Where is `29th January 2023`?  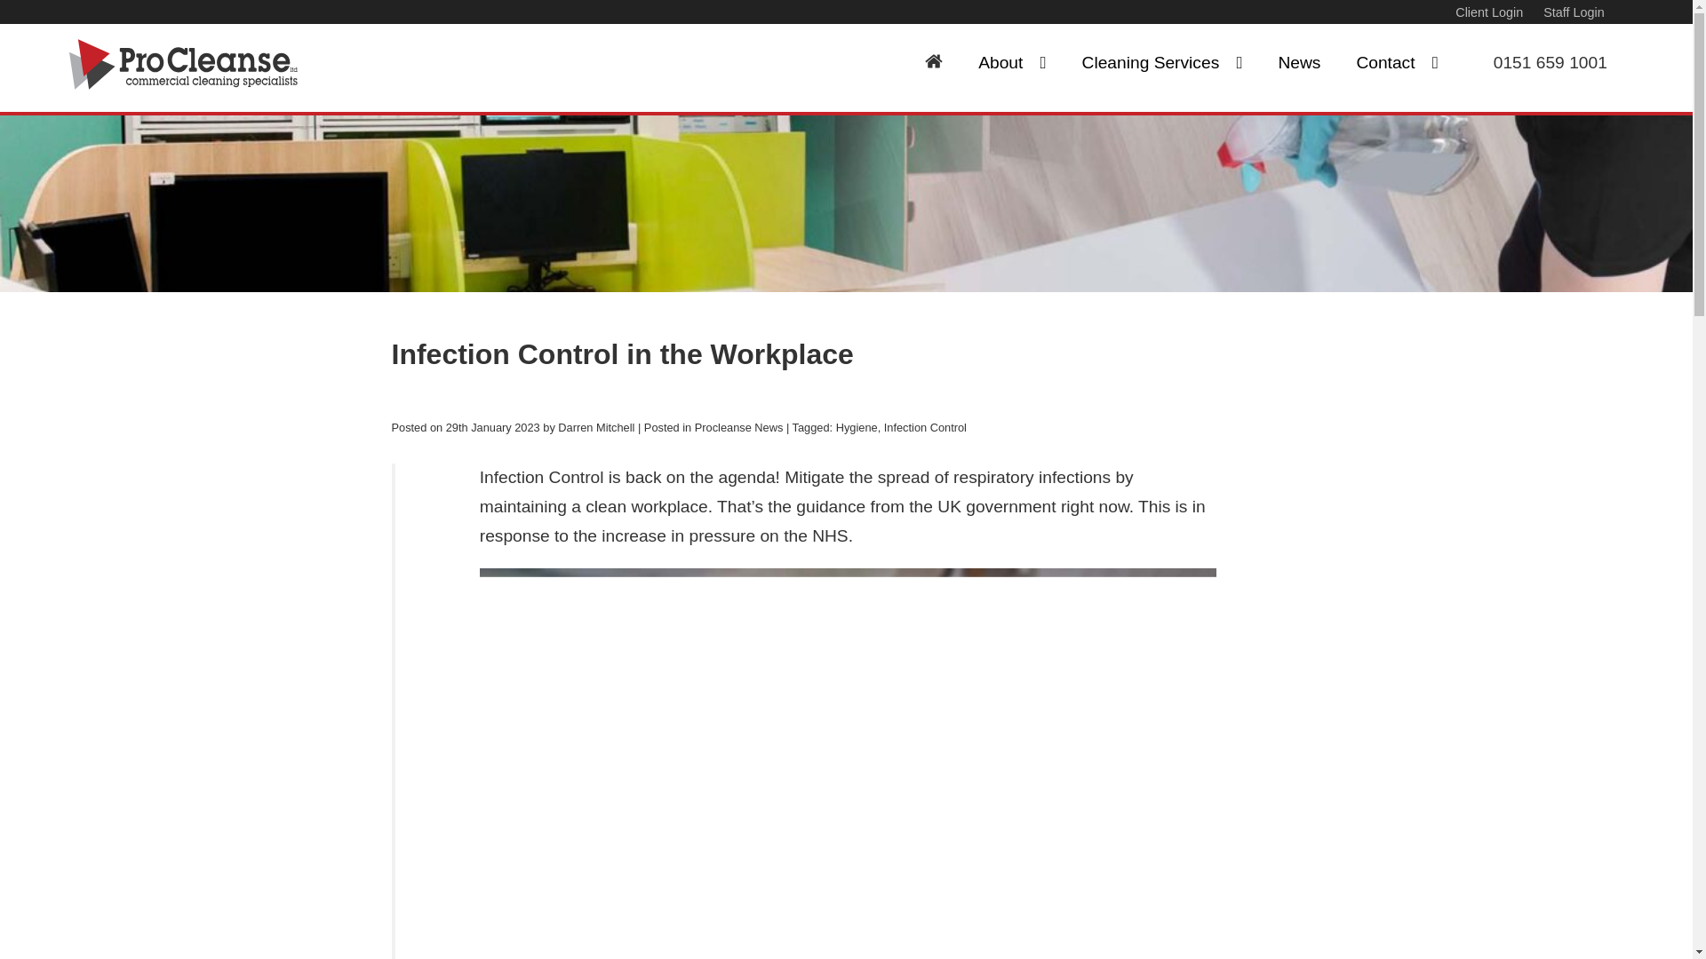
29th January 2023 is located at coordinates (492, 428).